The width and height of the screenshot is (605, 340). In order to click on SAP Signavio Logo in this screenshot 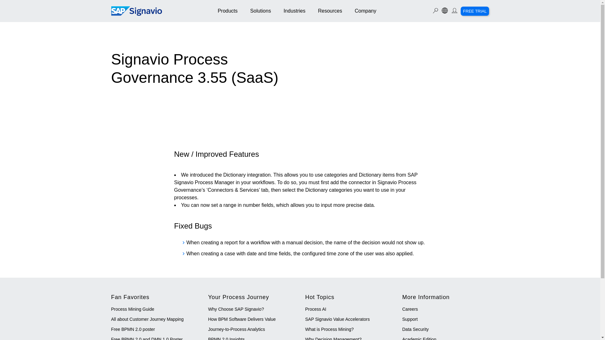, I will do `click(136, 11)`.